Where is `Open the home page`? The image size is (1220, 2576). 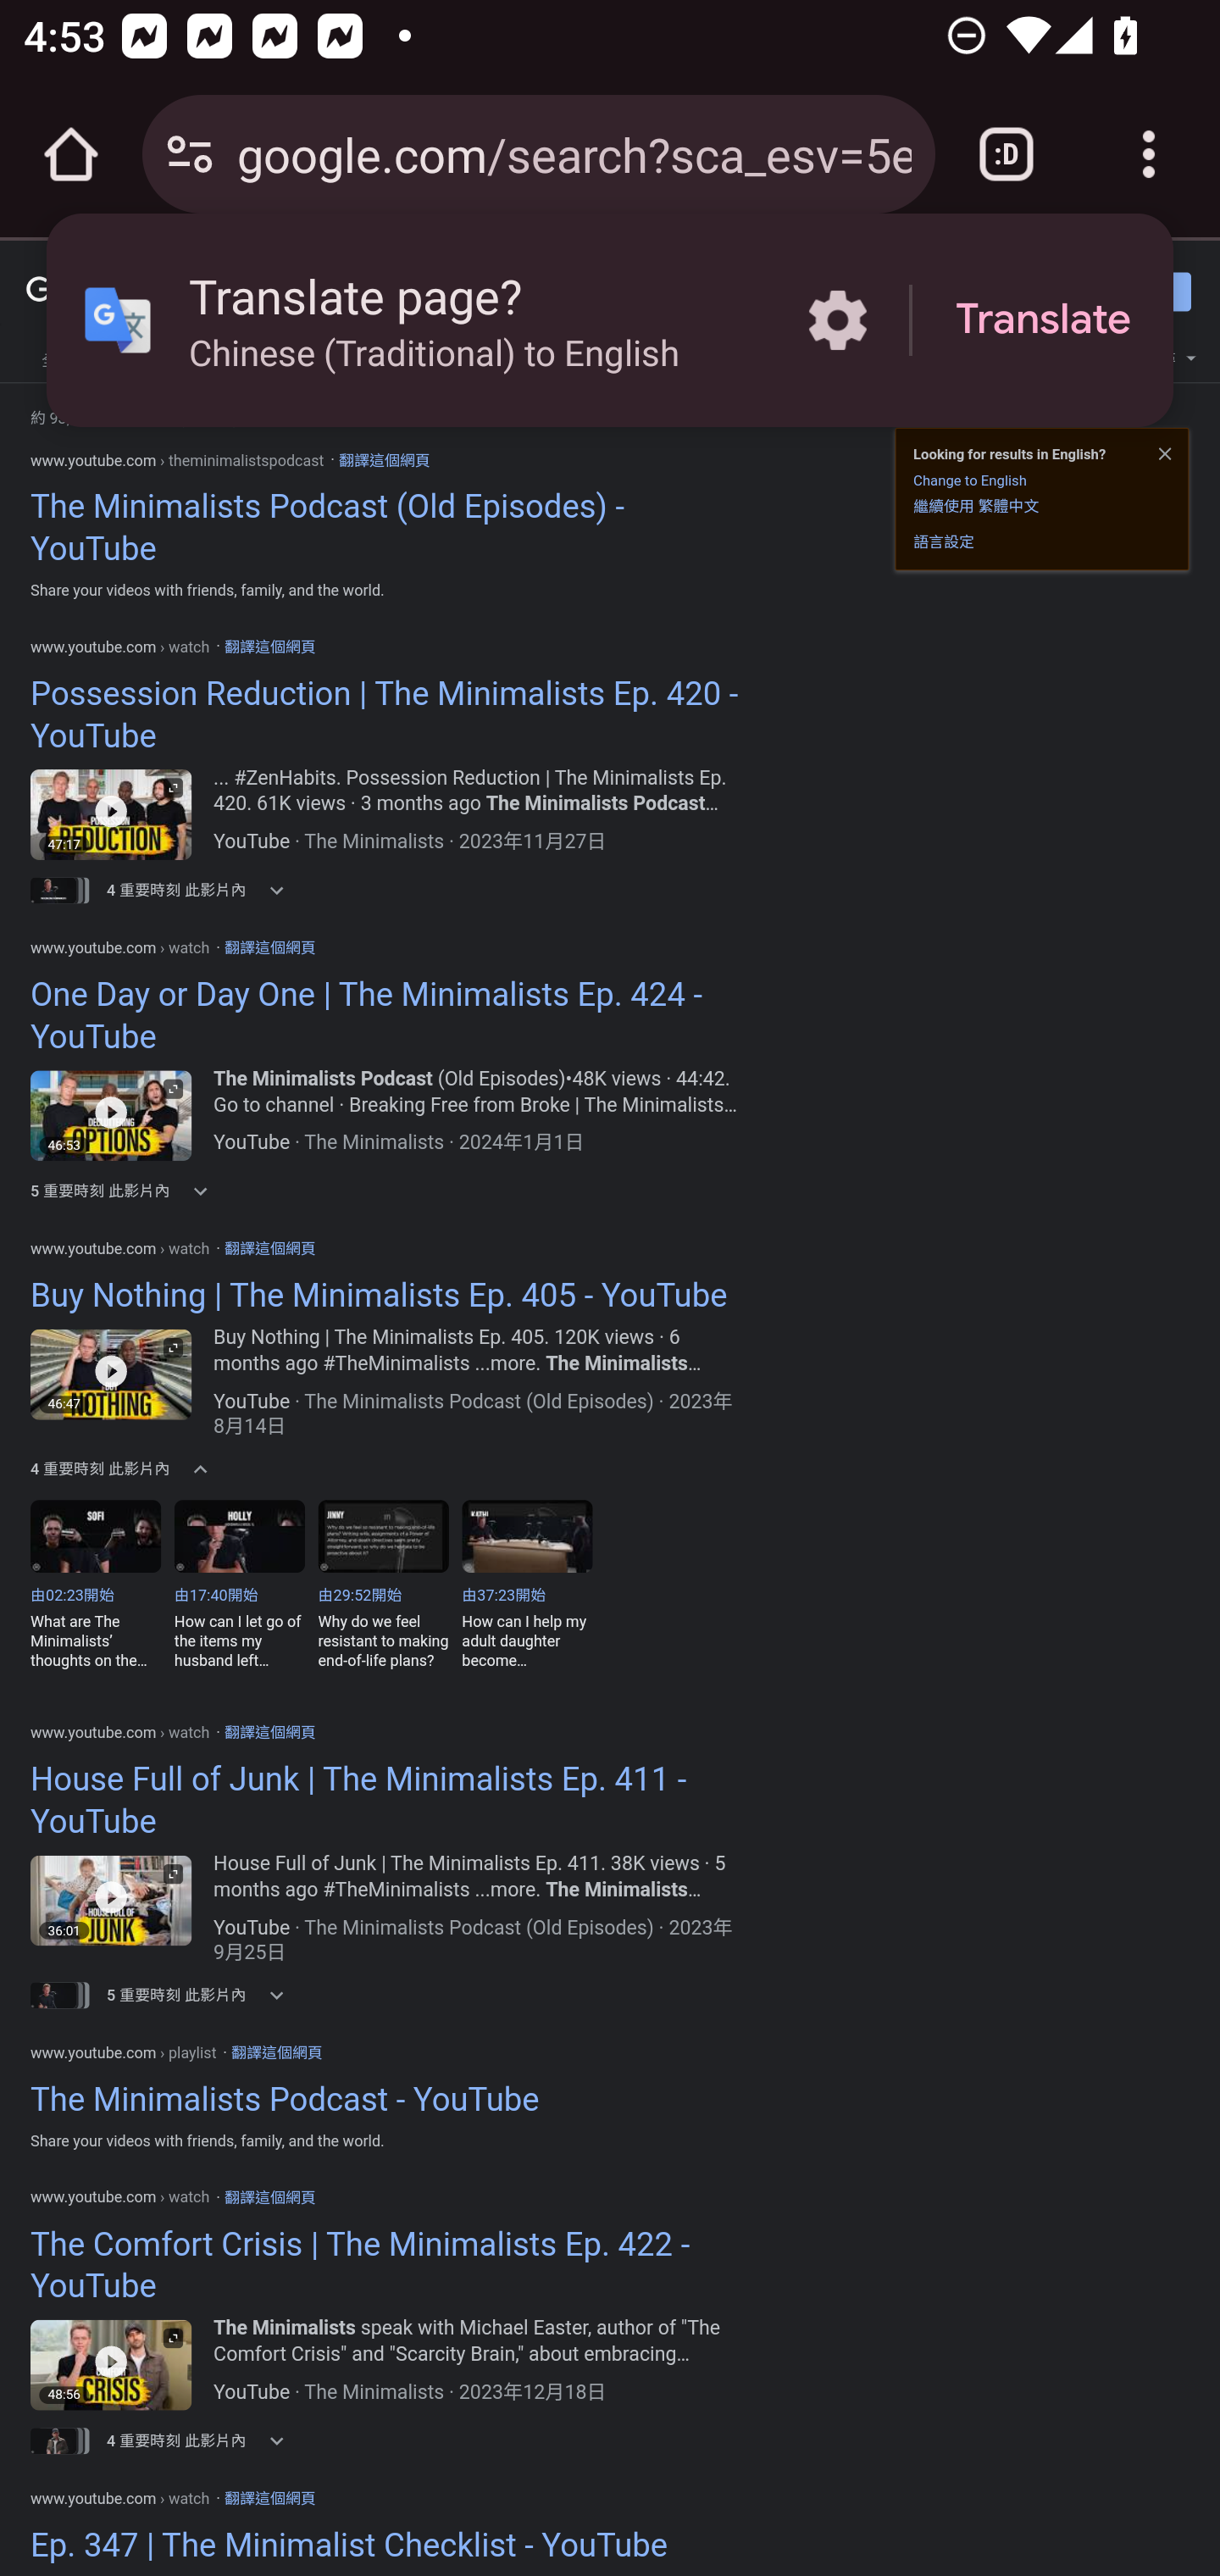 Open the home page is located at coordinates (71, 154).